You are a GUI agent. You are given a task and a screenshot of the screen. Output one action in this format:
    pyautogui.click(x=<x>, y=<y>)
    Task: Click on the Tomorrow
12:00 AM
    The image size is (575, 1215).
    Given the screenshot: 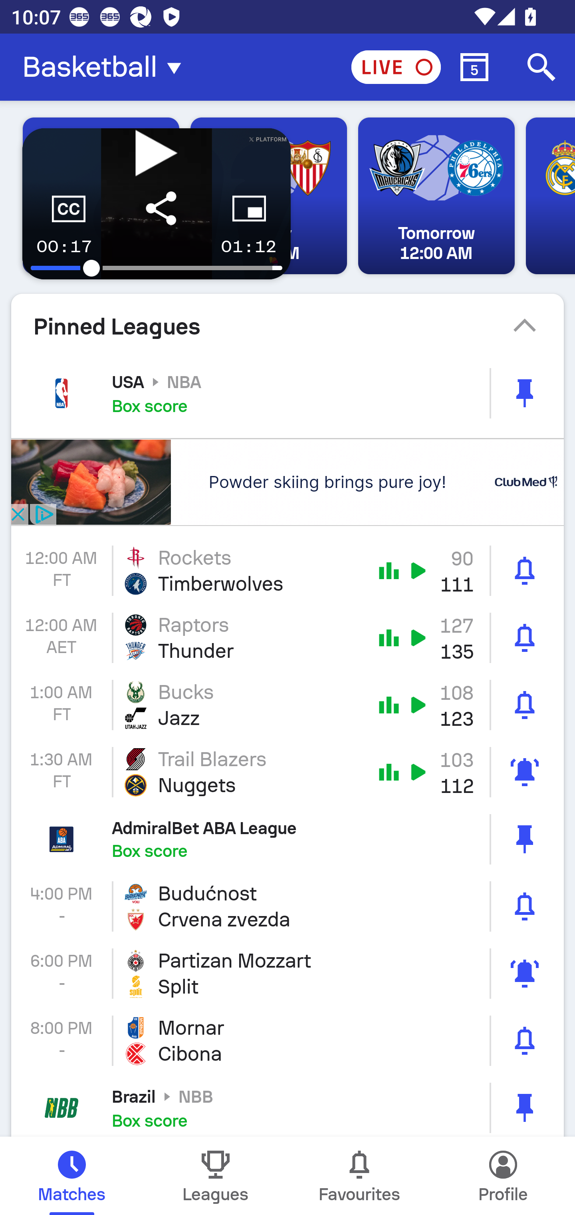 What is the action you would take?
    pyautogui.click(x=436, y=196)
    